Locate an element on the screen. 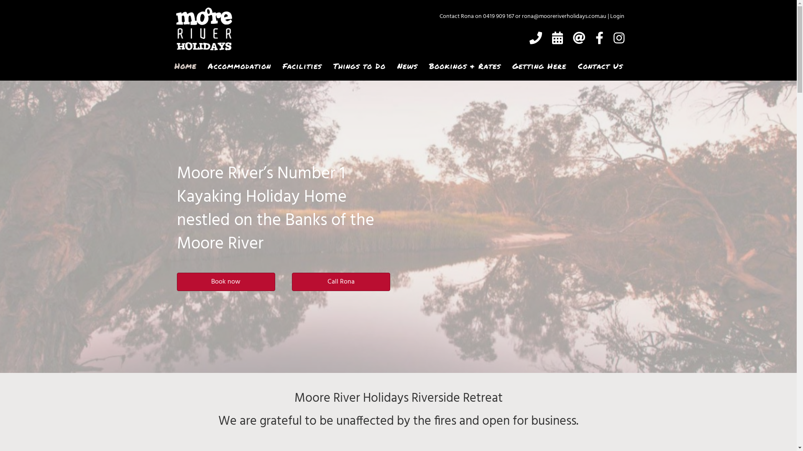 This screenshot has width=803, height=451. Facilities is located at coordinates (302, 66).